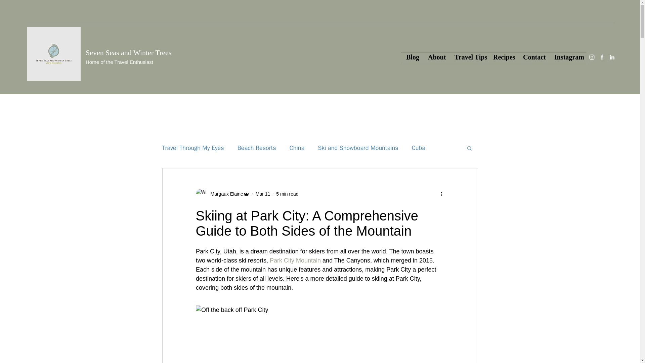 The width and height of the screenshot is (645, 363). I want to click on Contact, so click(533, 57).